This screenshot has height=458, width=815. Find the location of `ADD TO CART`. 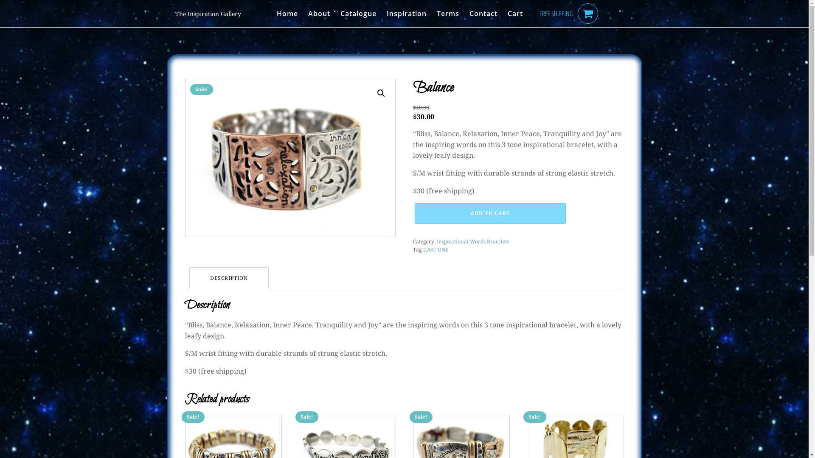

ADD TO CART is located at coordinates (490, 213).